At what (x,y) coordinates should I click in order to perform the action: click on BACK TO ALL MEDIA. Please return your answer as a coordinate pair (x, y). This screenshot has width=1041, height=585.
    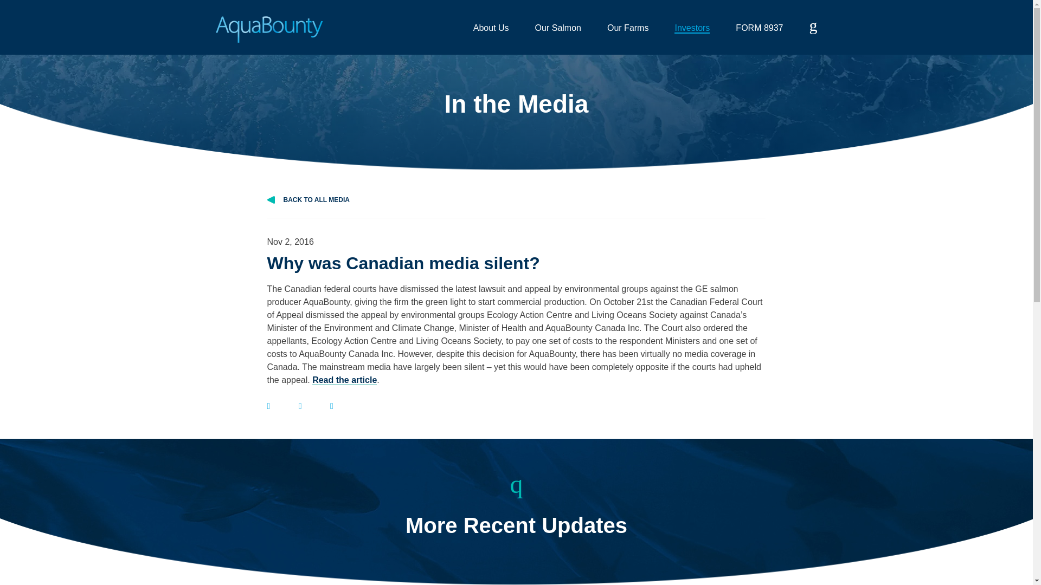
    Looking at the image, I should click on (516, 206).